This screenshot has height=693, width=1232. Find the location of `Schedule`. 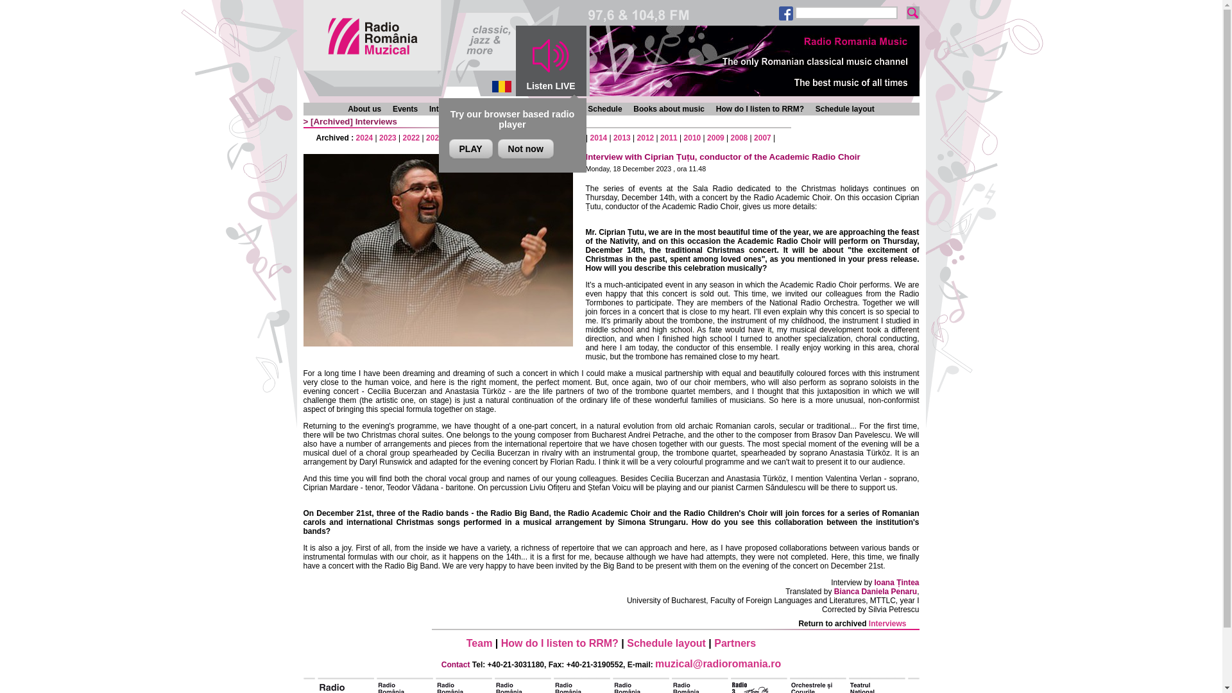

Schedule is located at coordinates (604, 109).